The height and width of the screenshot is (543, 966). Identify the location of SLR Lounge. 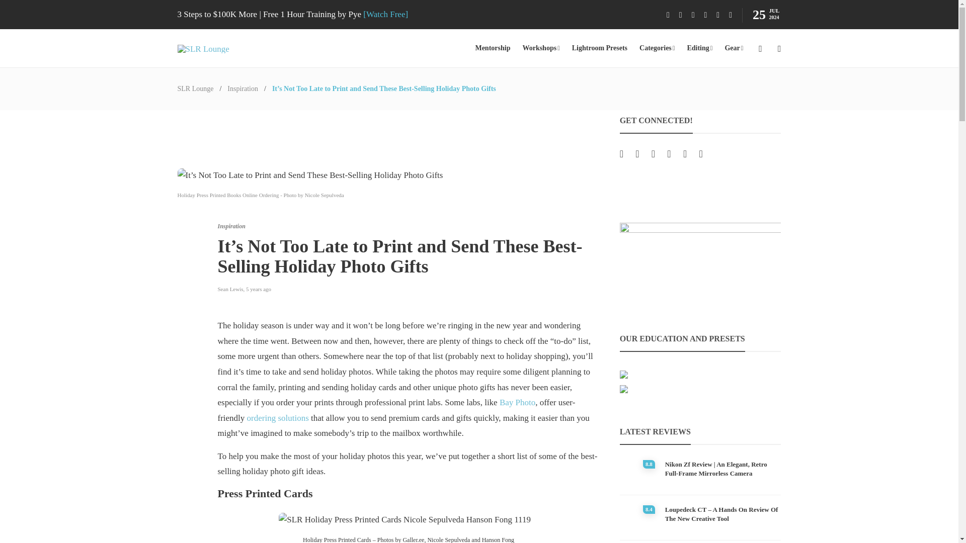
(195, 88).